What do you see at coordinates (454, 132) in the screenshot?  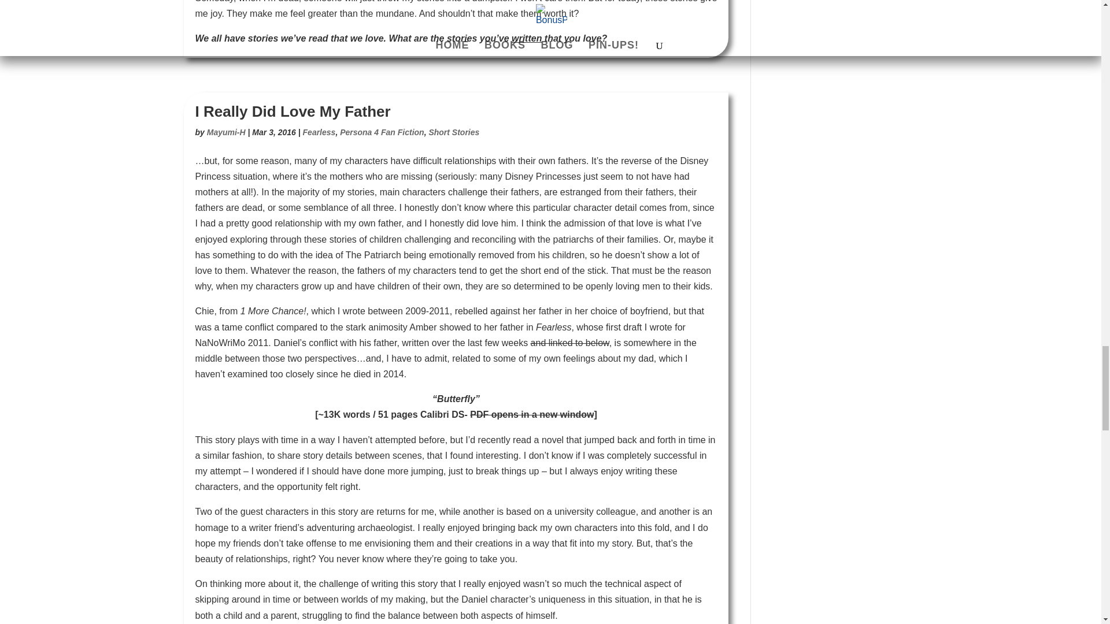 I see `Short Stories` at bounding box center [454, 132].